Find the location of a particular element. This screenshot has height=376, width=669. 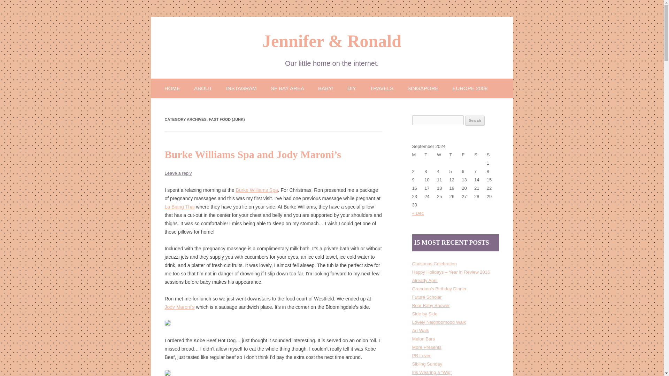

Leave a reply is located at coordinates (178, 173).